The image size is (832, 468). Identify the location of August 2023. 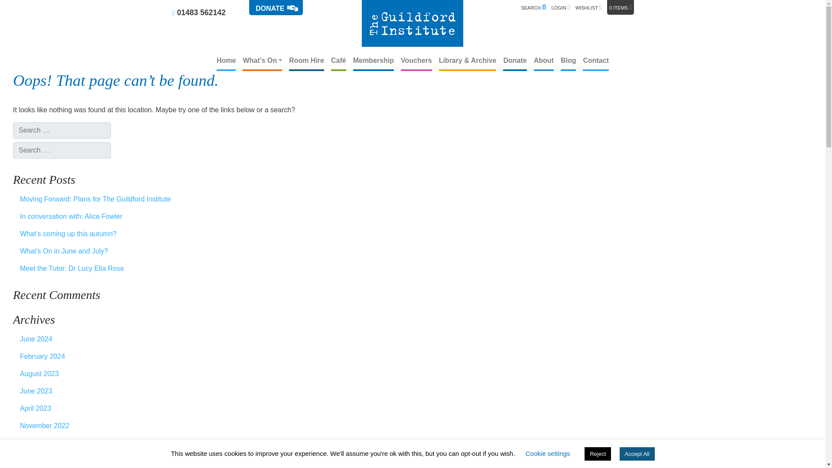
(142, 374).